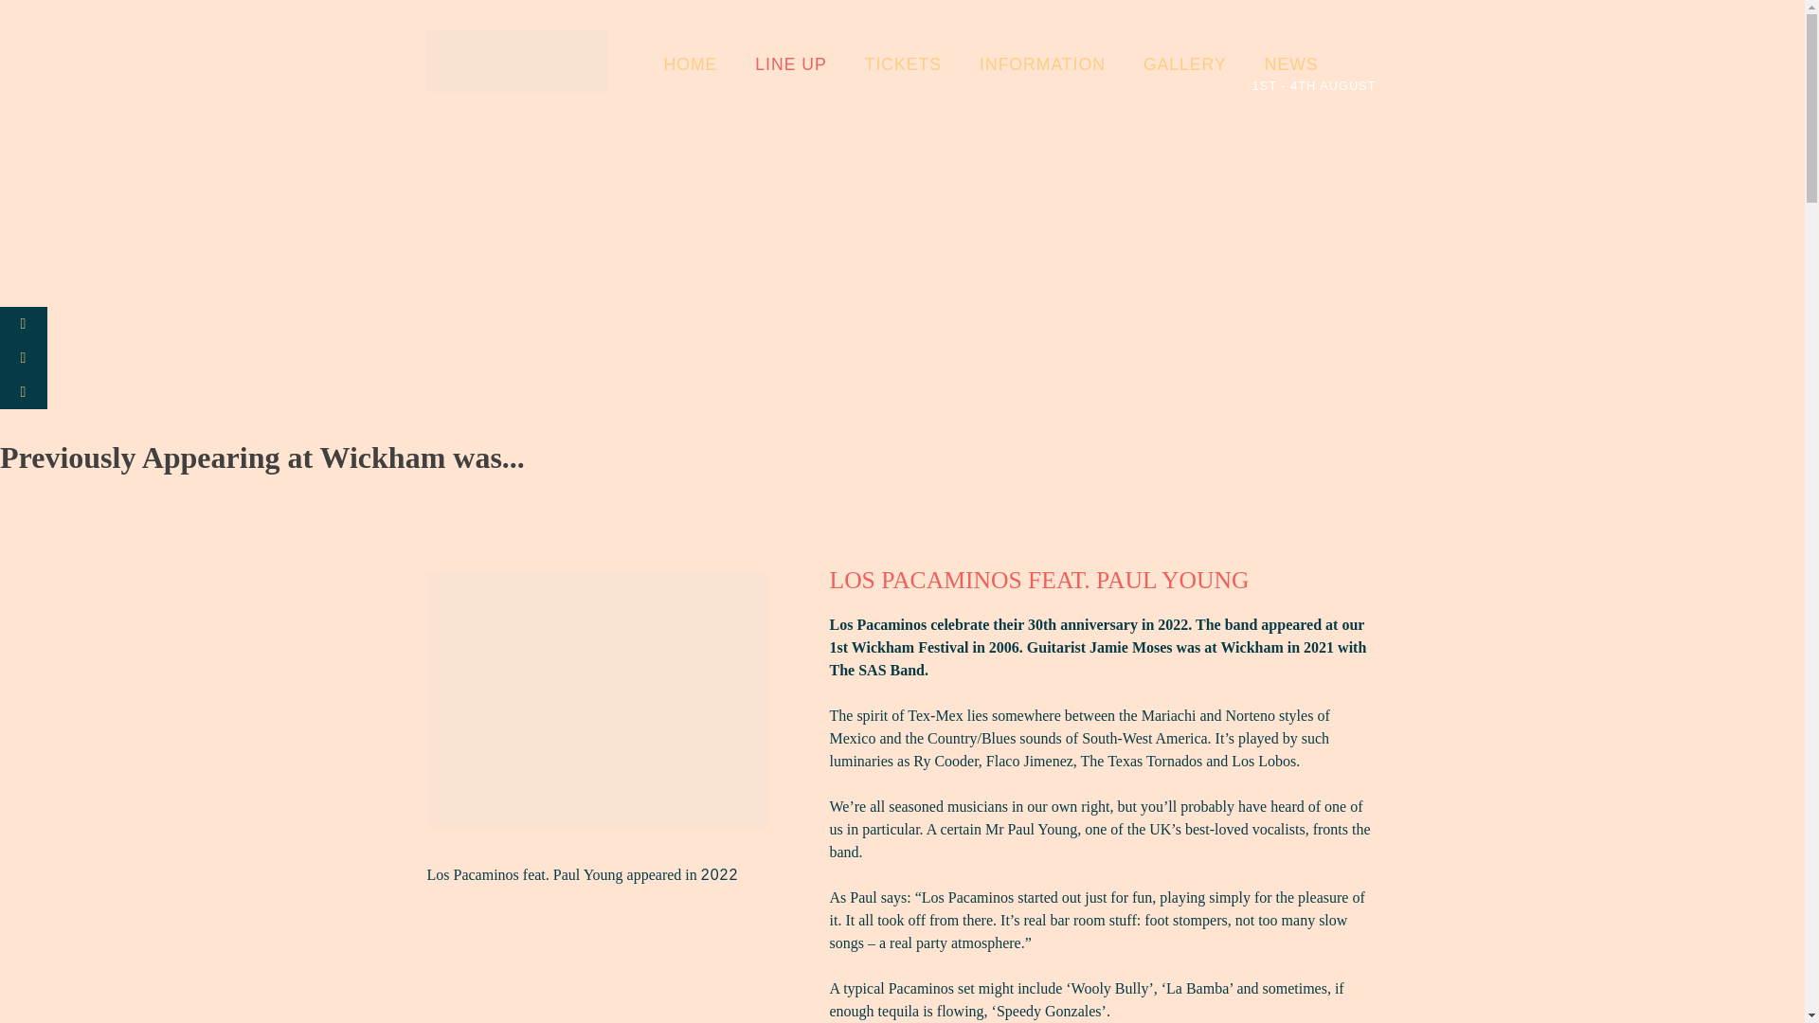 The width and height of the screenshot is (1819, 1023). Describe the element at coordinates (1315, 54) in the screenshot. I see `1ST - 4TH AUGUST` at that location.